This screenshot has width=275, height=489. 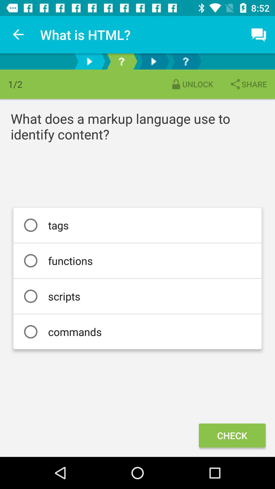 I want to click on open next tab, so click(x=154, y=62).